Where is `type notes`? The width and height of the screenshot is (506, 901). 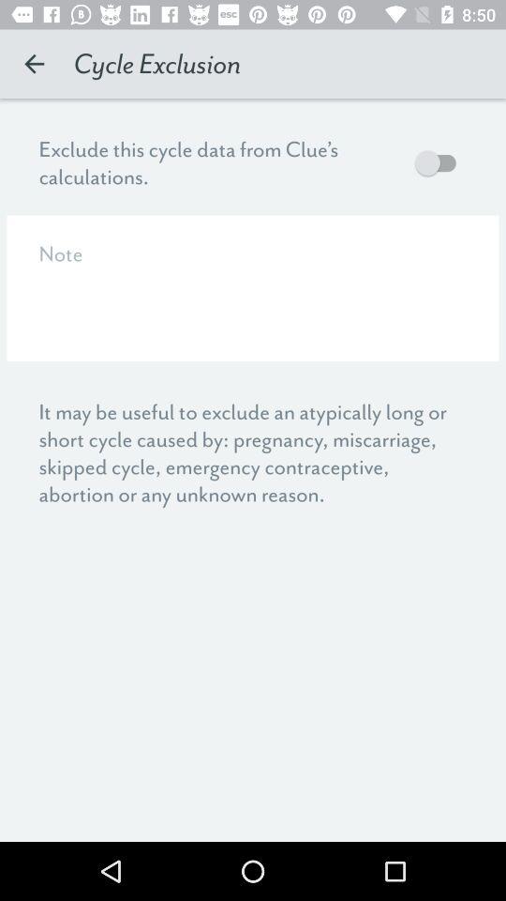
type notes is located at coordinates (253, 287).